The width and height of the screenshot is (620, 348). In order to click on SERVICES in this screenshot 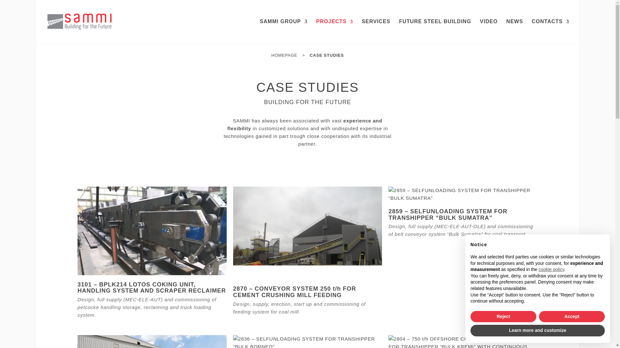, I will do `click(376, 31)`.